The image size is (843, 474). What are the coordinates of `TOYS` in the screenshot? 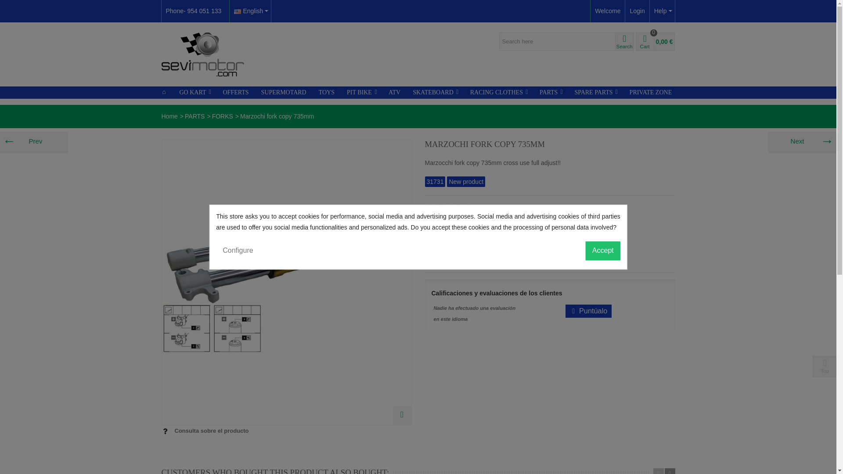 It's located at (327, 92).